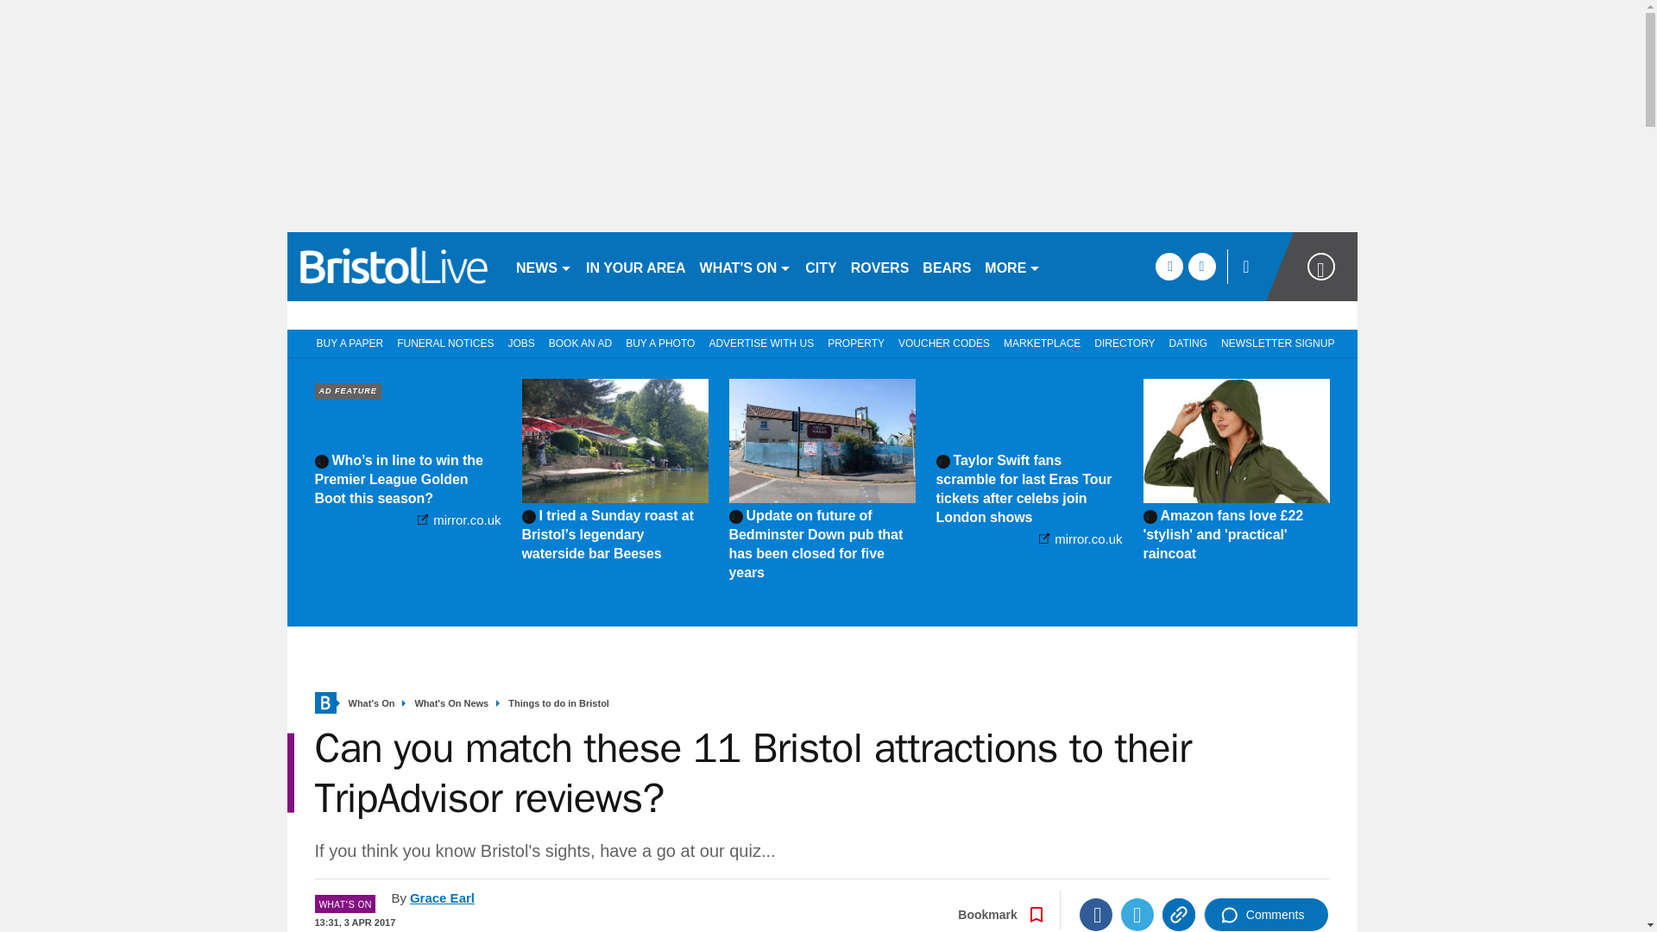  Describe the element at coordinates (394, 266) in the screenshot. I see `bristolpost` at that location.